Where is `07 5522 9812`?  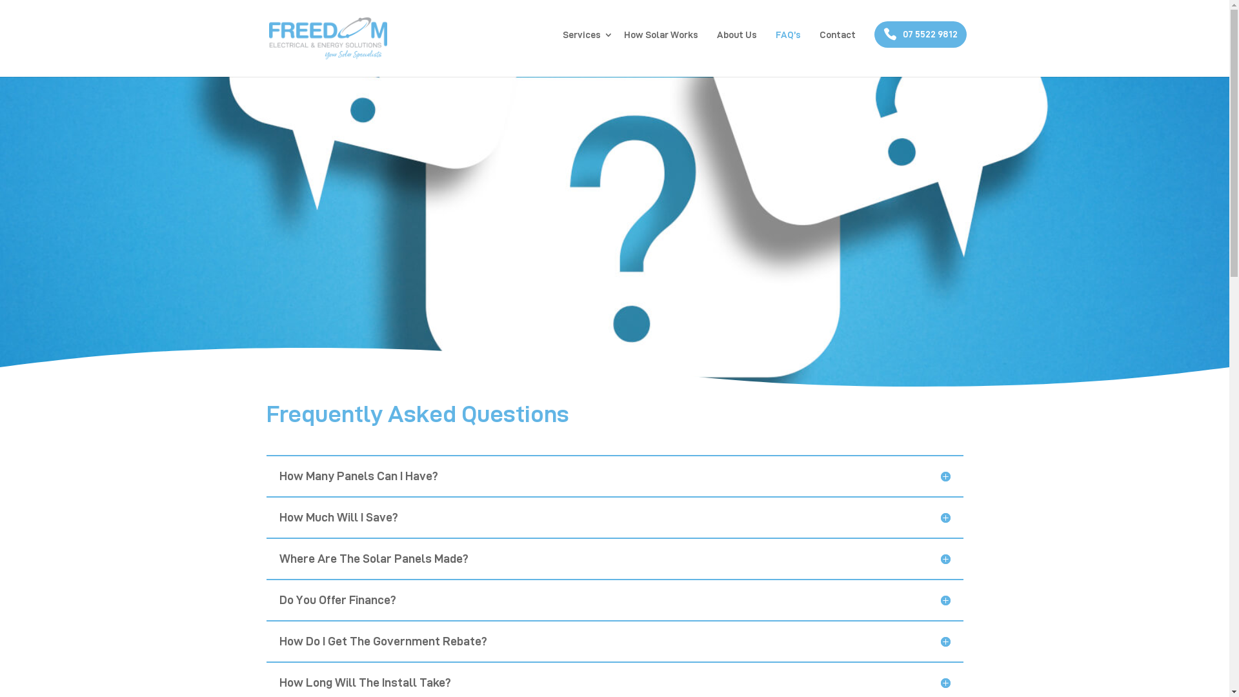
07 5522 9812 is located at coordinates (920, 35).